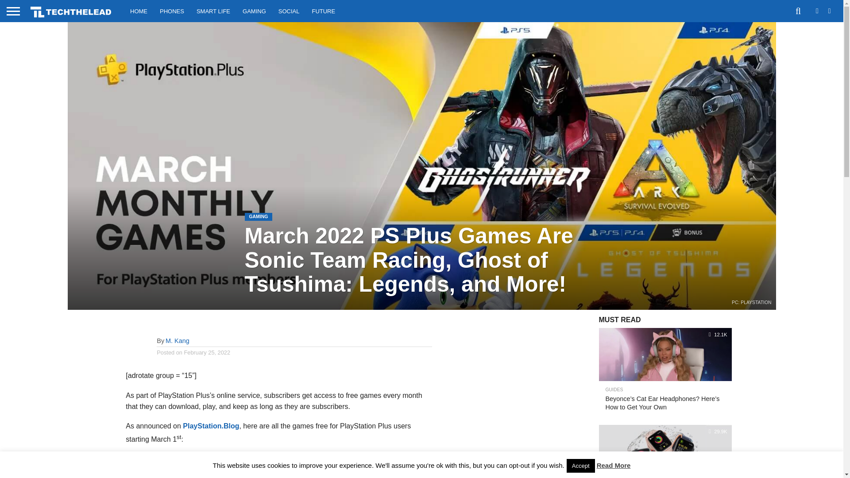 The width and height of the screenshot is (850, 478). I want to click on Posts by M. Kang, so click(178, 341).